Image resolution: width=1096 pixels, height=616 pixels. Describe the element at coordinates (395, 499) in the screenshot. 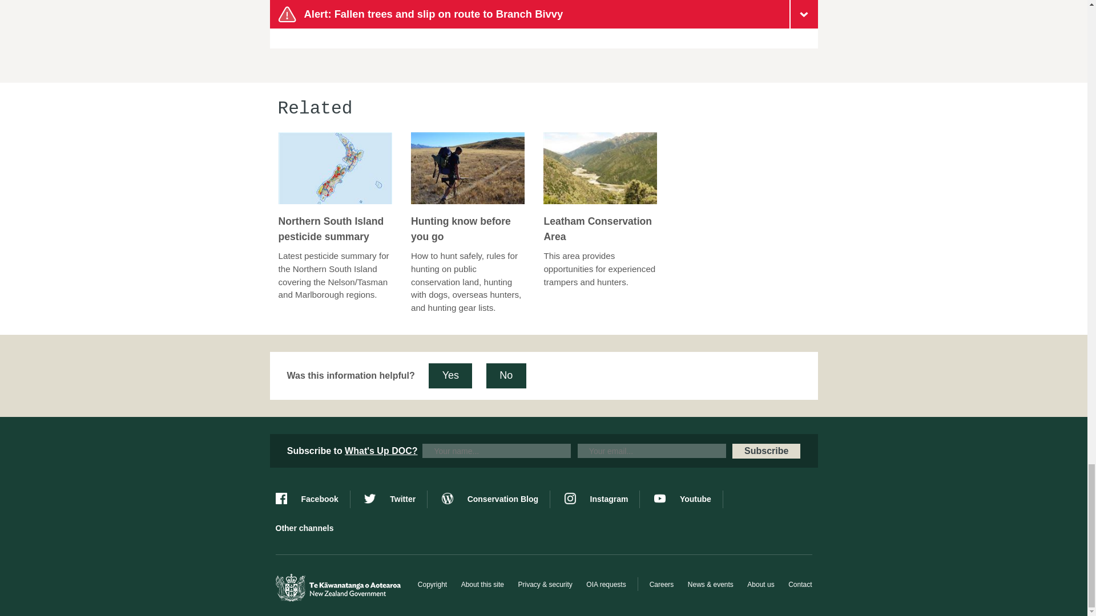

I see `twitter` at that location.